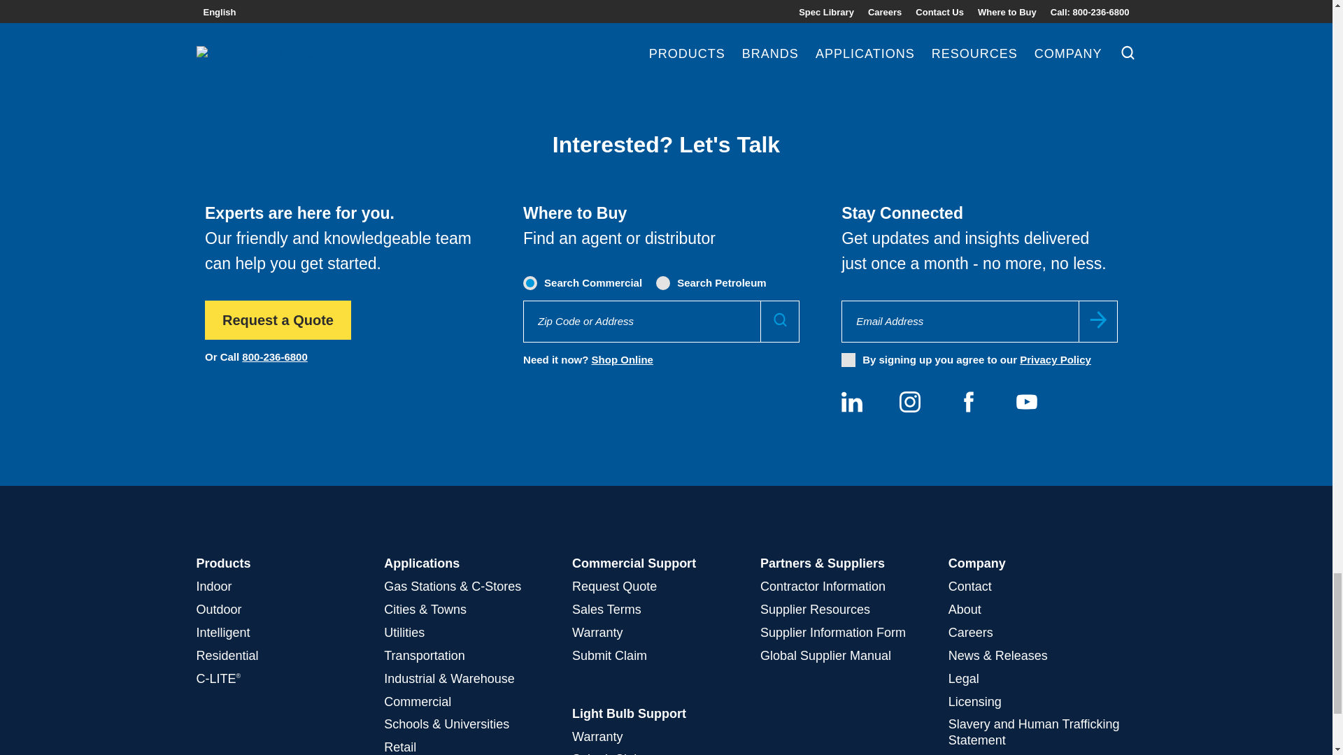  I want to click on commercial, so click(531, 282).